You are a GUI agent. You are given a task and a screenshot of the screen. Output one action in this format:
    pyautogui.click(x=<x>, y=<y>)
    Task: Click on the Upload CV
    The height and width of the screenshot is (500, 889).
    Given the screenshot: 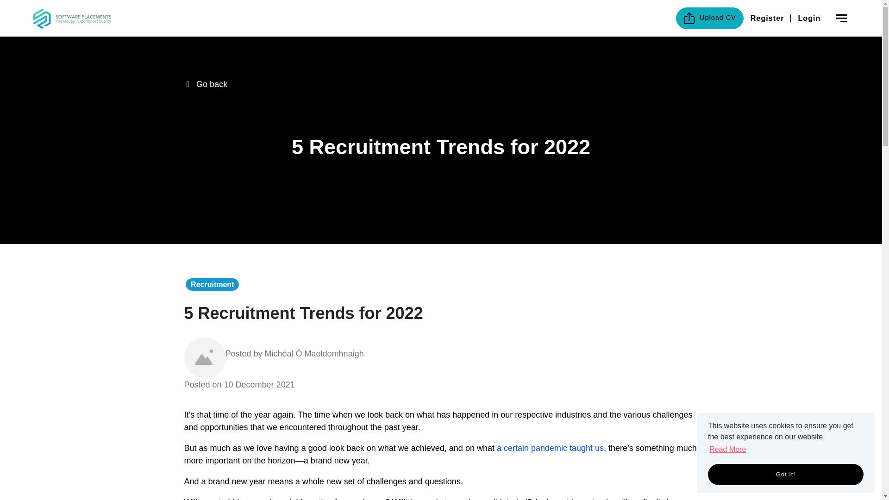 What is the action you would take?
    pyautogui.click(x=709, y=18)
    